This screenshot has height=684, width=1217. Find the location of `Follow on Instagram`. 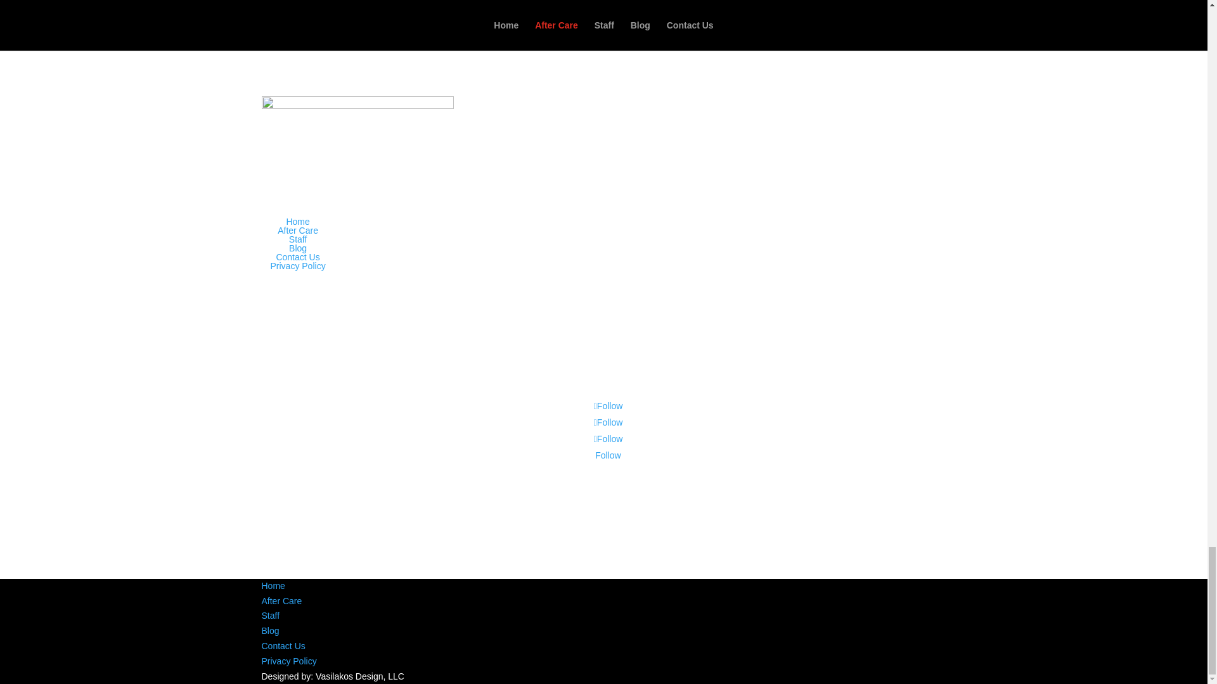

Follow on Instagram is located at coordinates (608, 438).